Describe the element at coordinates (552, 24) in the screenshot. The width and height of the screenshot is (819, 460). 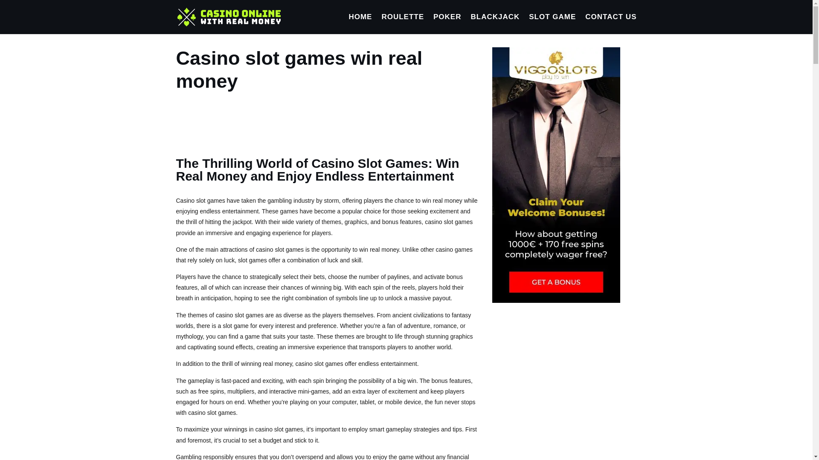
I see `SLOT GAME` at that location.